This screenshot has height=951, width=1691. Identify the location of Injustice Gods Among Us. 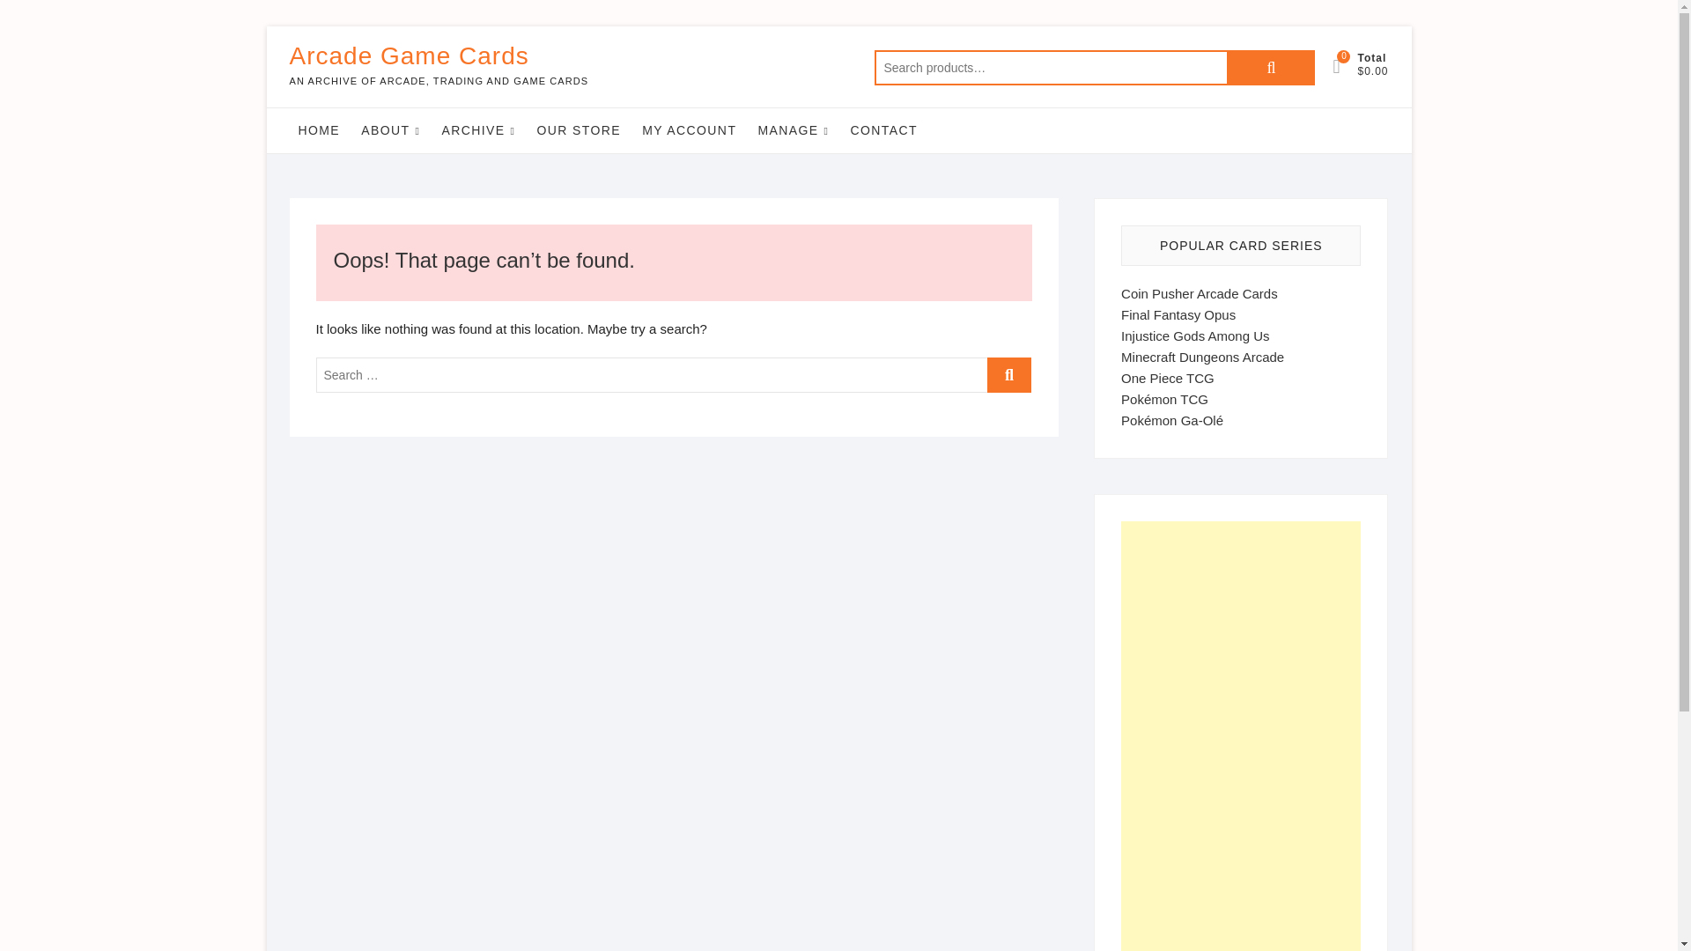
(1194, 335).